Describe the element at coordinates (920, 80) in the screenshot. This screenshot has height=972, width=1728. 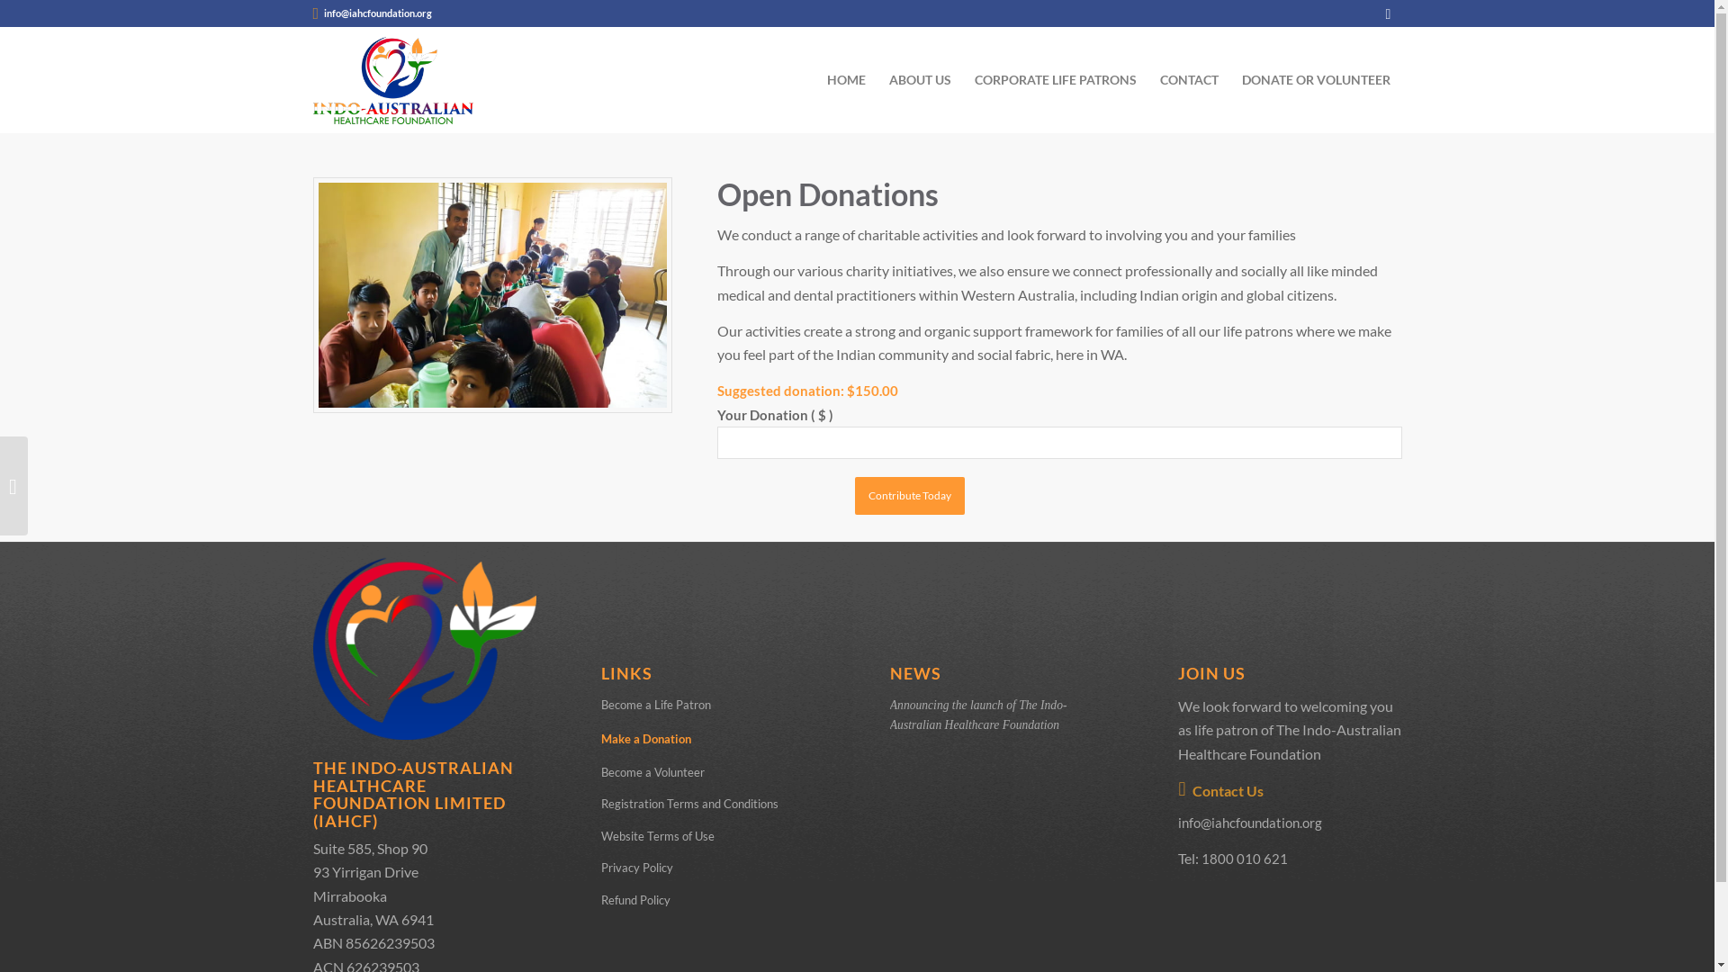
I see `ABOUT US` at that location.